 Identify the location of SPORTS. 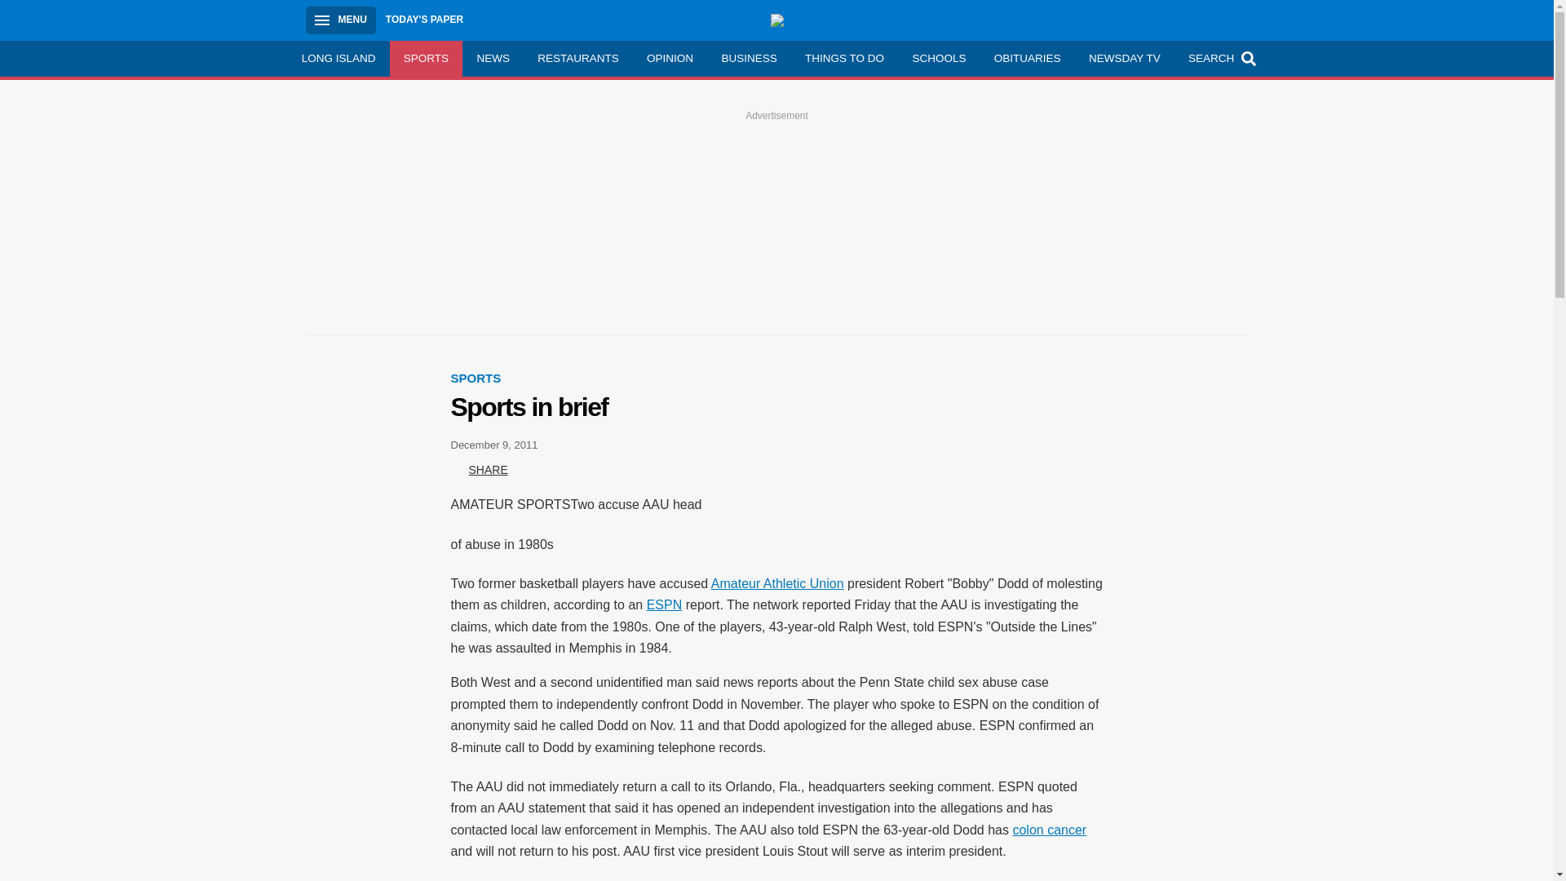
(476, 377).